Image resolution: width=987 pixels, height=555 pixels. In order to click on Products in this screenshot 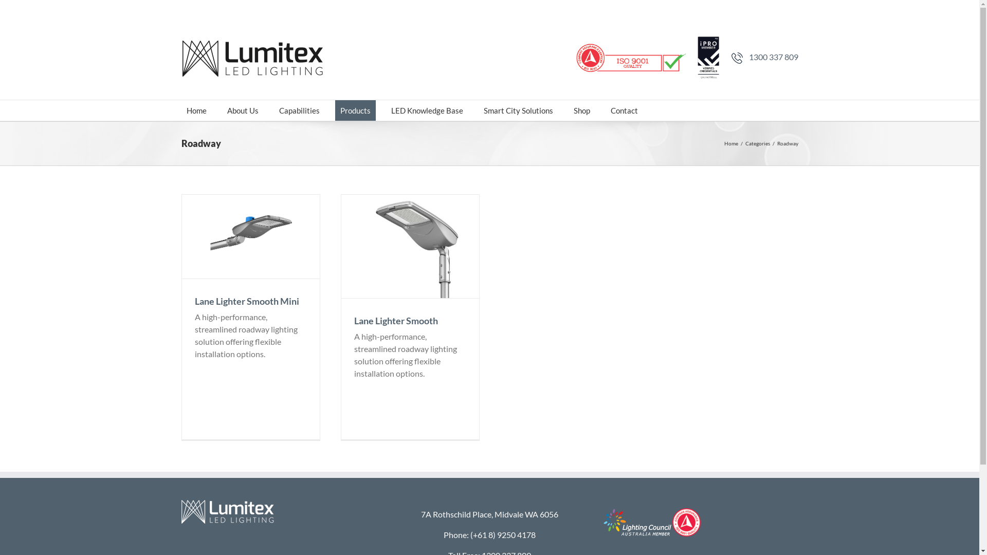, I will do `click(356, 110)`.